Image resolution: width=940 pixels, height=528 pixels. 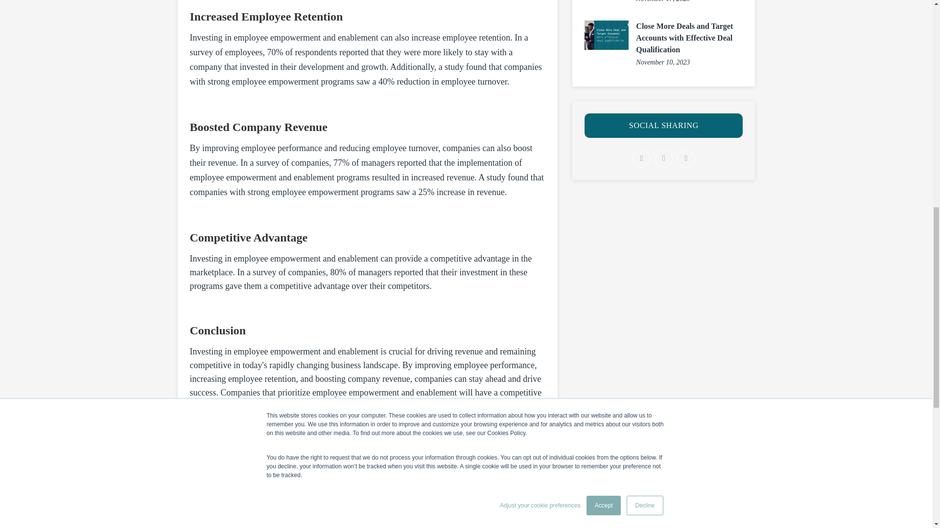 What do you see at coordinates (641, 158) in the screenshot?
I see `Share on Facebook` at bounding box center [641, 158].